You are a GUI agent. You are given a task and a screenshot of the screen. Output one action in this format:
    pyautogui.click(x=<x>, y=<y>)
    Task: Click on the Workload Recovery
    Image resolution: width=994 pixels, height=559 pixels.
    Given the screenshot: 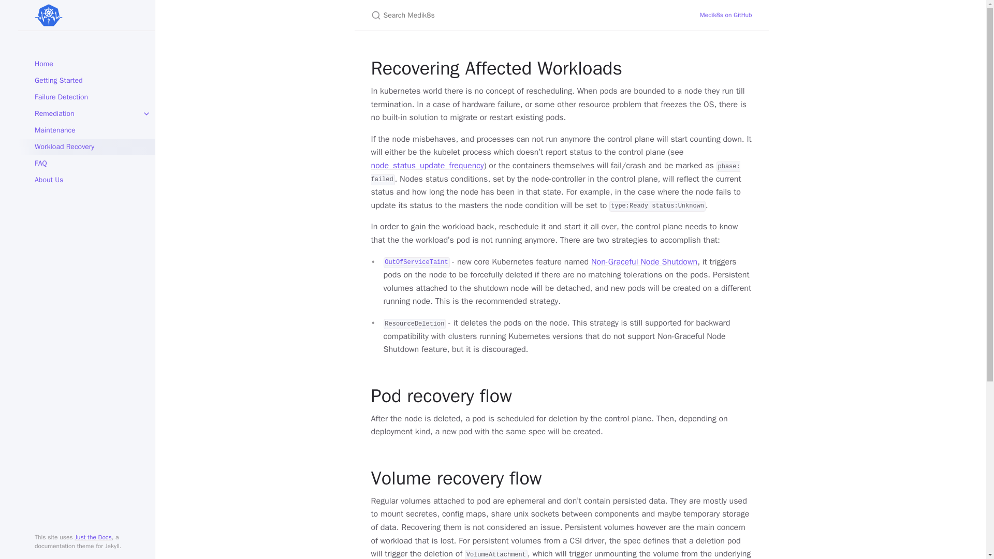 What is the action you would take?
    pyautogui.click(x=86, y=147)
    